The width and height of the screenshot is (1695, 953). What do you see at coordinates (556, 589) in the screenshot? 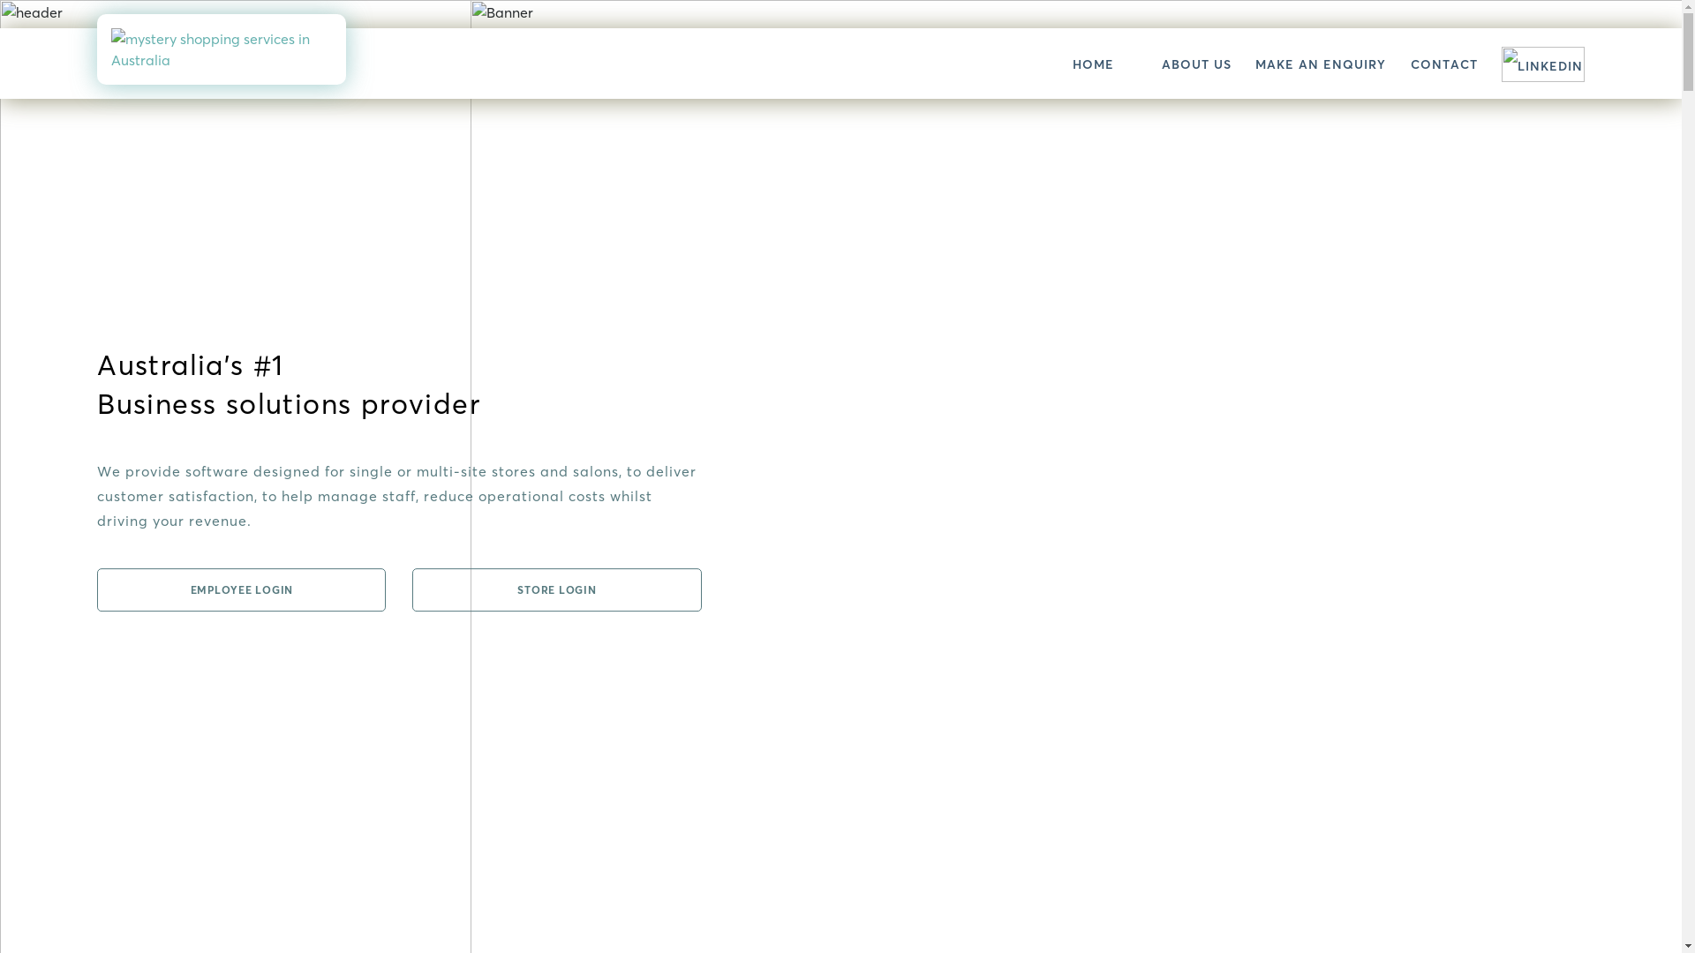
I see `STORE LOGIN` at bounding box center [556, 589].